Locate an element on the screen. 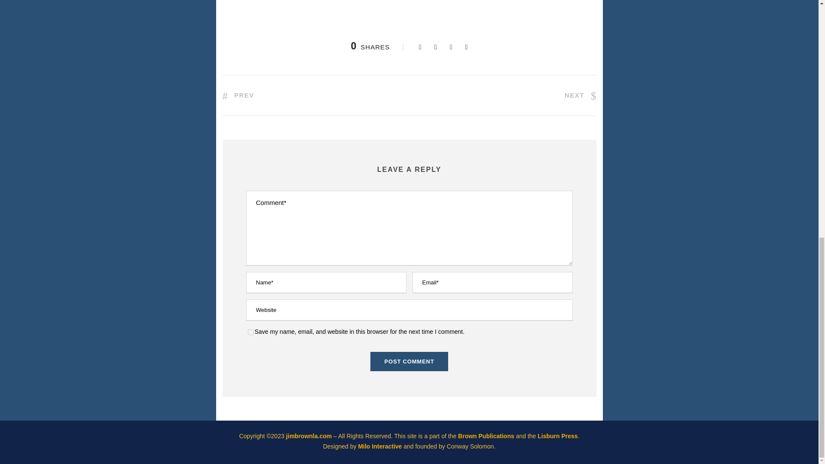 The width and height of the screenshot is (825, 464). PREV is located at coordinates (238, 95).